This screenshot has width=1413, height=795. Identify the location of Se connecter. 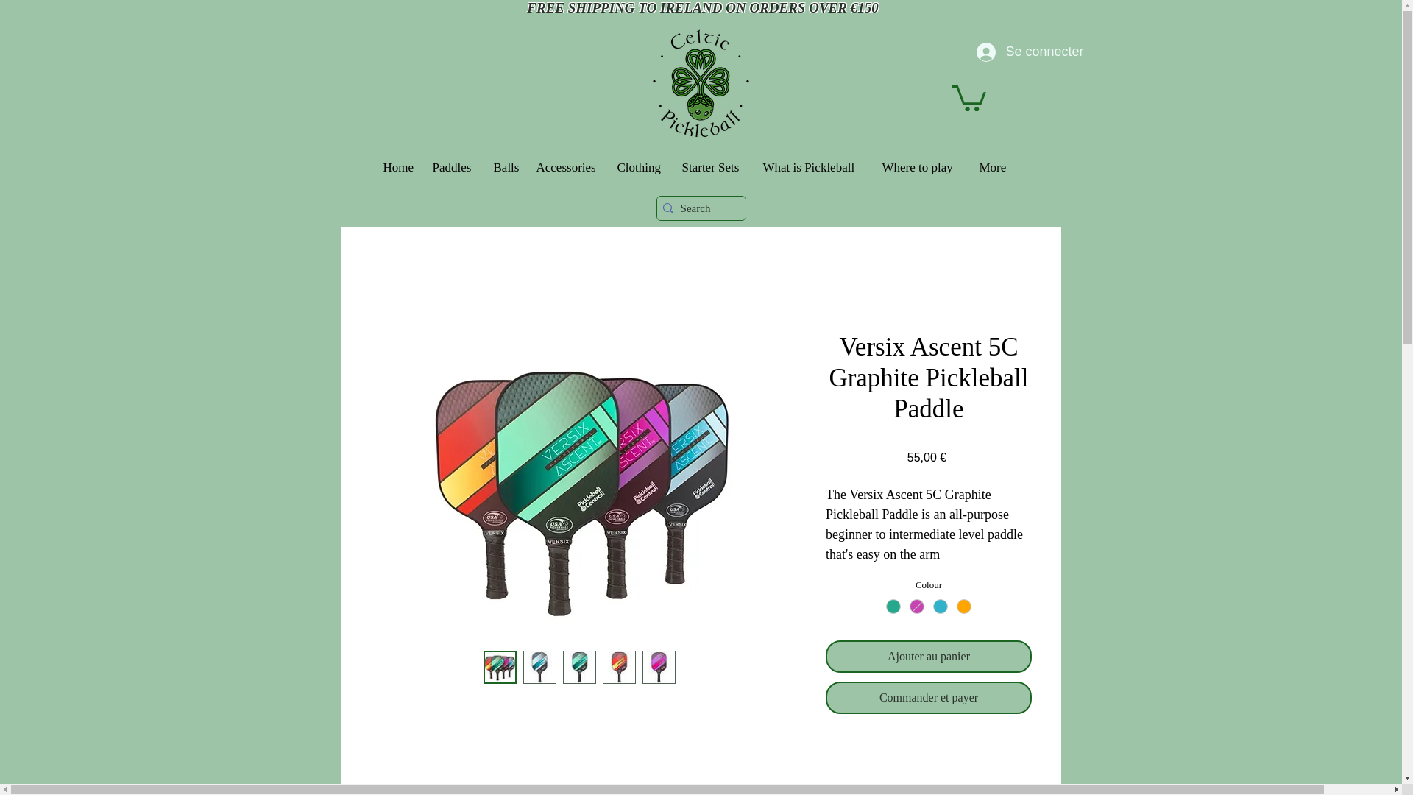
(1010, 52).